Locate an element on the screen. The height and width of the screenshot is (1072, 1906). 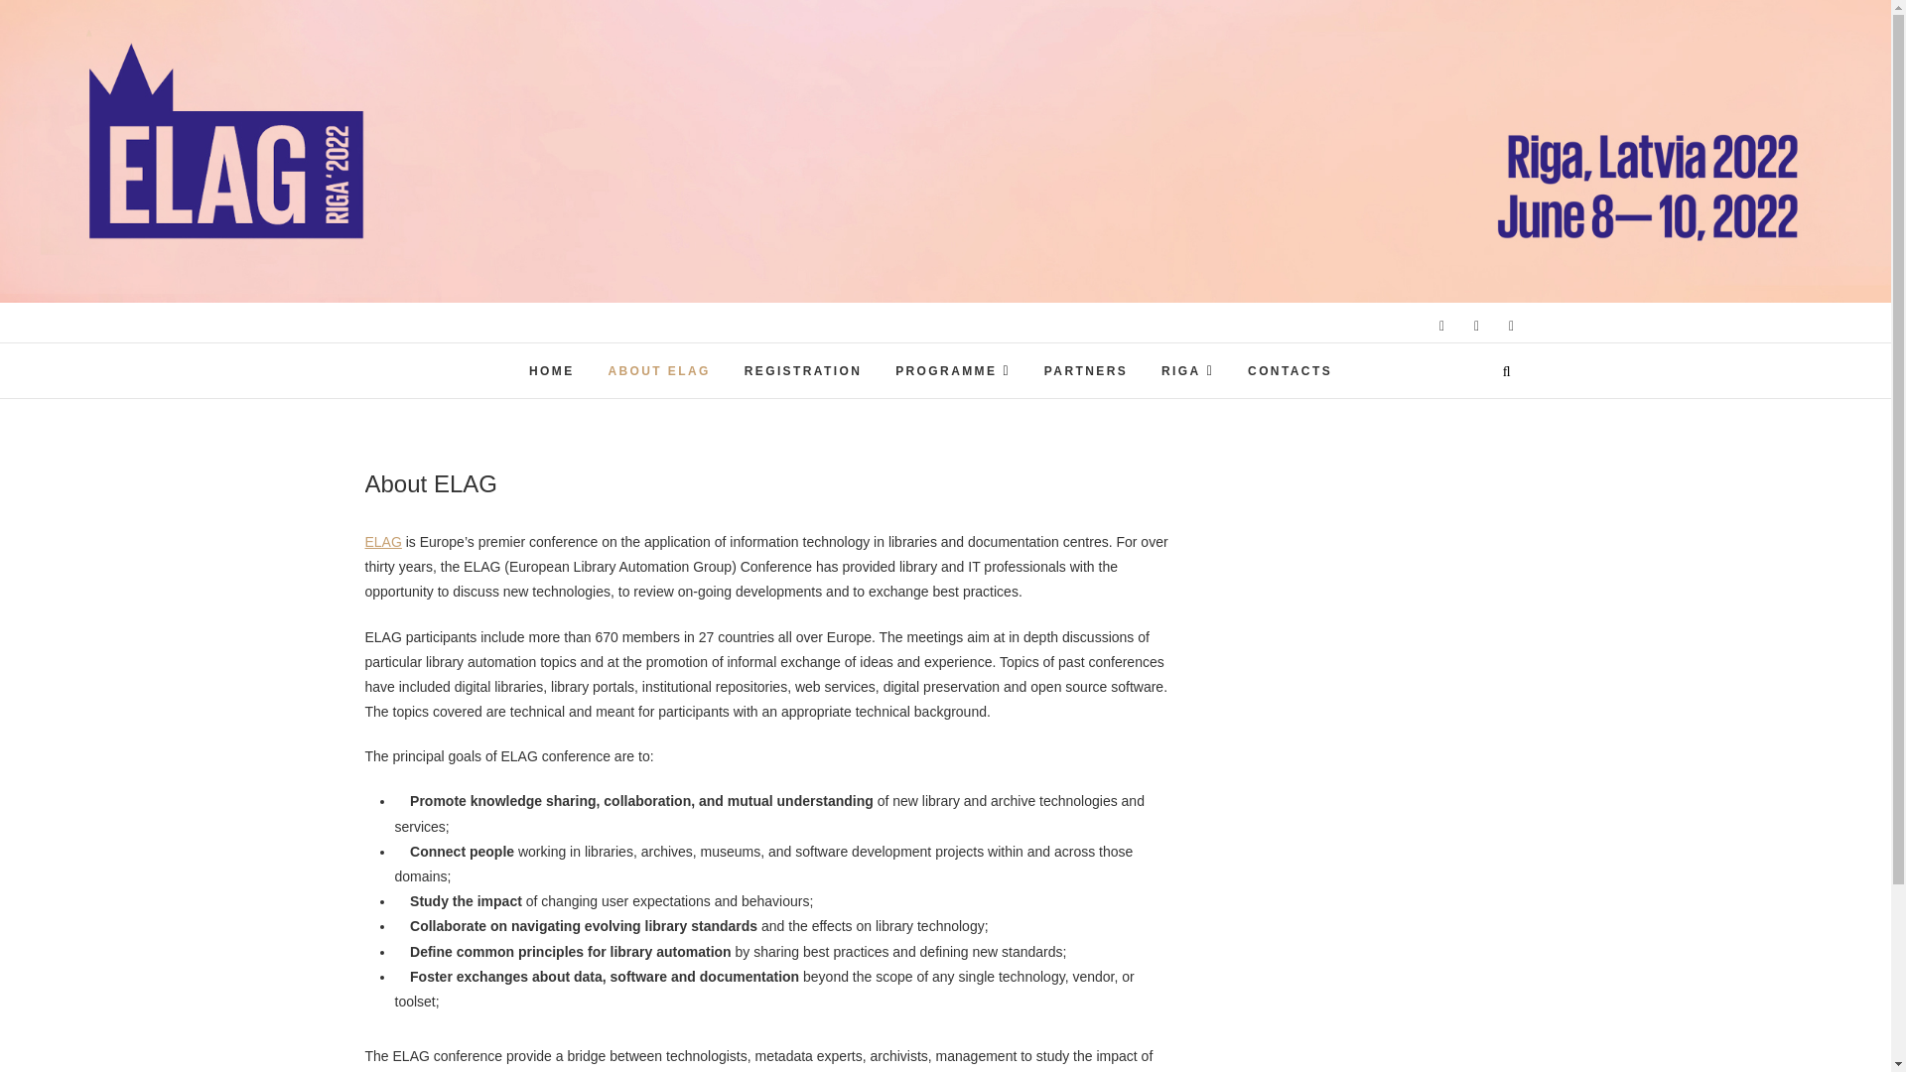
elag2022.lnb.lv is located at coordinates (846, 345).